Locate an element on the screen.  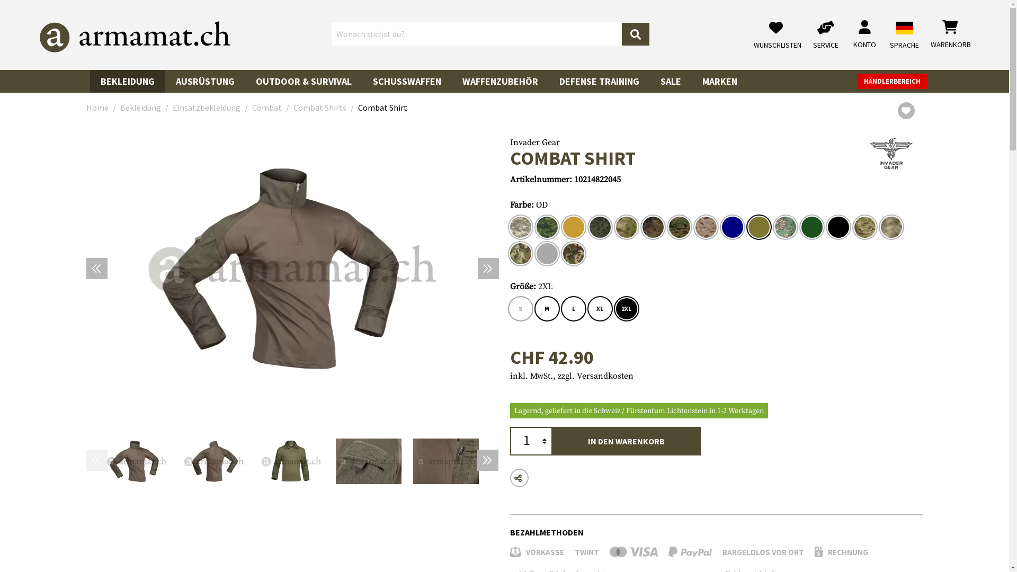
Invader Gear Combat Shirt is located at coordinates (446, 462).